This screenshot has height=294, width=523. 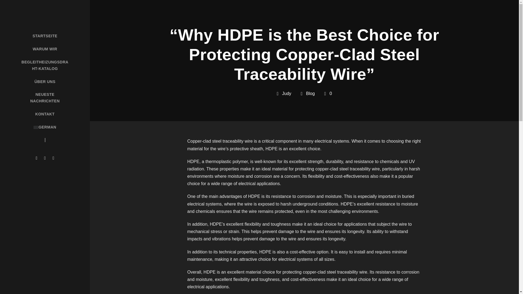 What do you see at coordinates (53, 158) in the screenshot?
I see `linkedin` at bounding box center [53, 158].